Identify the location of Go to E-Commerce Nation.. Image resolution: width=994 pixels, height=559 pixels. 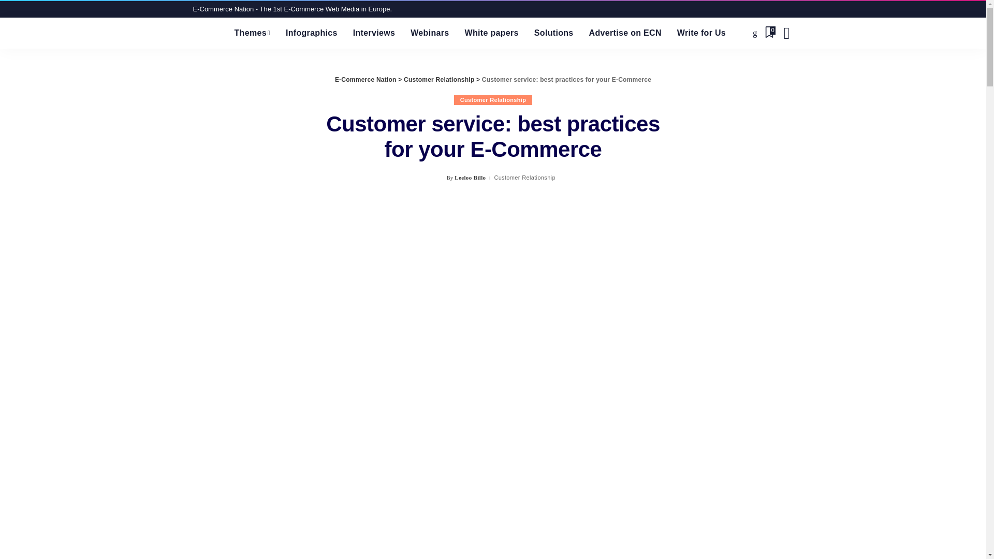
(366, 79).